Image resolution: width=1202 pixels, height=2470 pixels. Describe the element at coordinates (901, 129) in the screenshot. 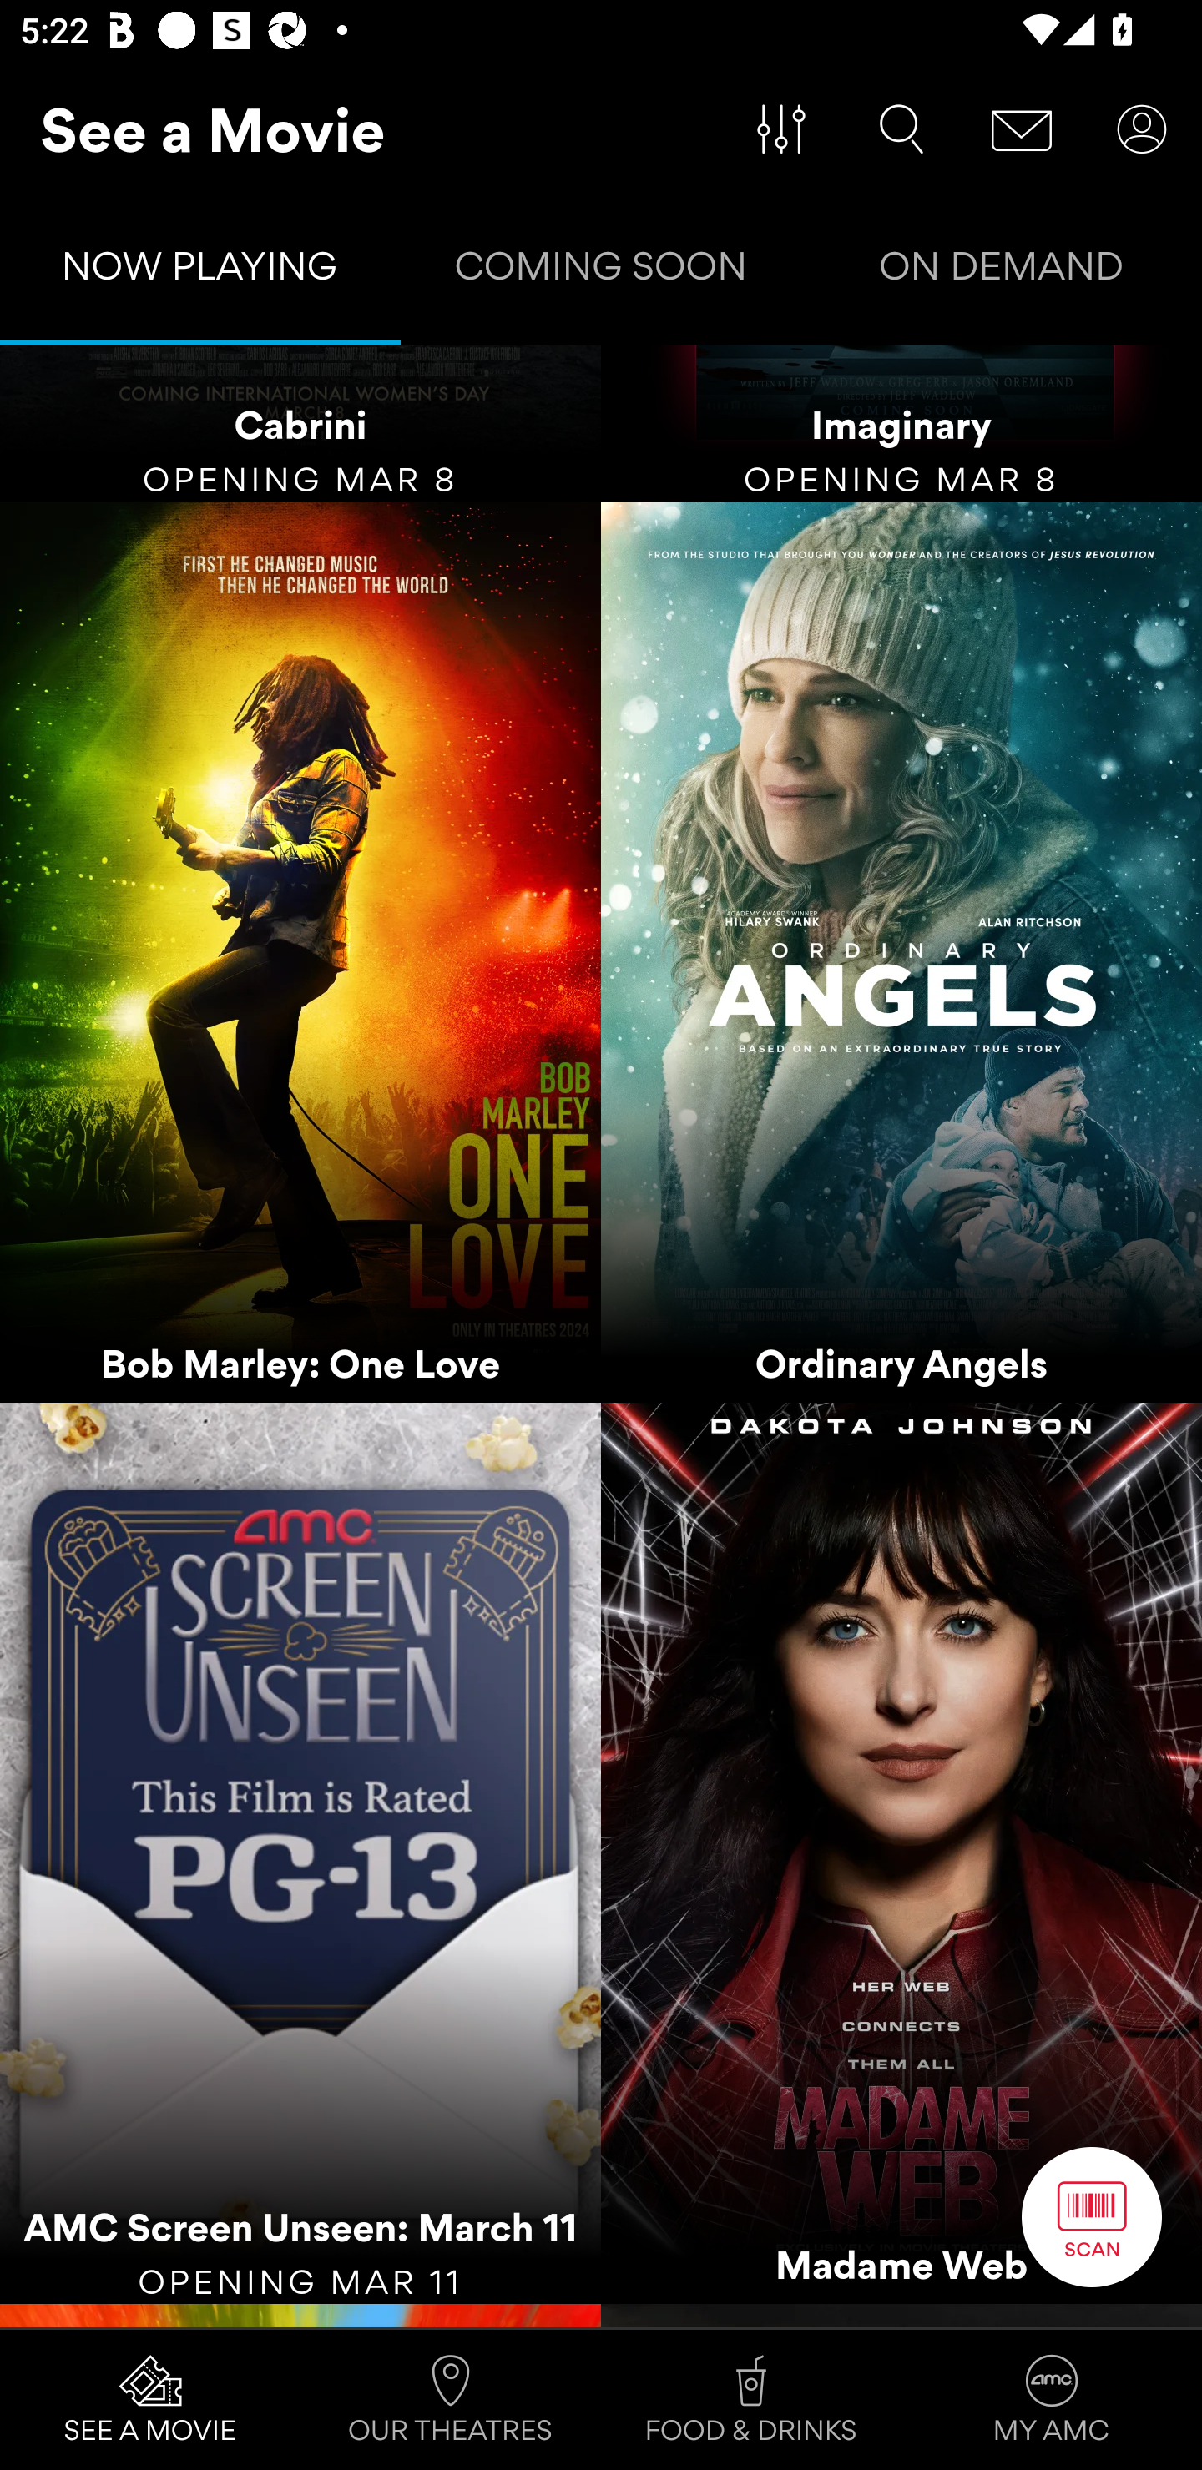

I see `Search` at that location.